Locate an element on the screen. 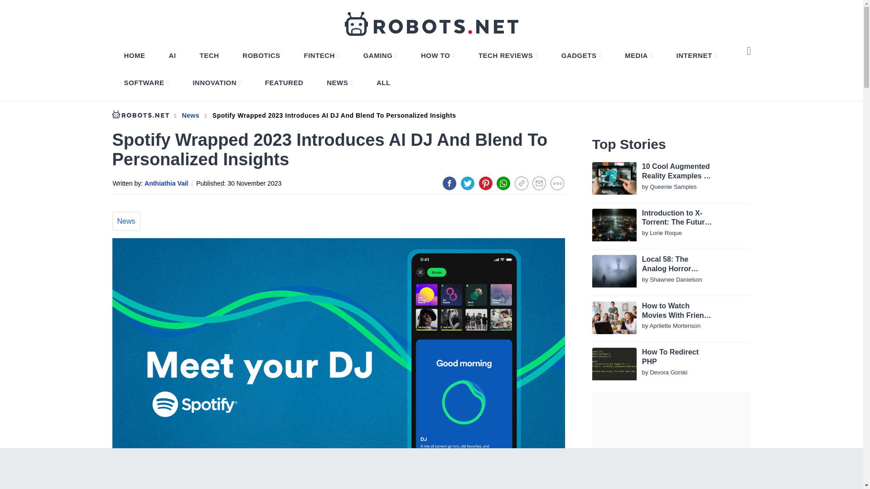 Image resolution: width=870 pixels, height=489 pixels. HOW TO is located at coordinates (438, 55).